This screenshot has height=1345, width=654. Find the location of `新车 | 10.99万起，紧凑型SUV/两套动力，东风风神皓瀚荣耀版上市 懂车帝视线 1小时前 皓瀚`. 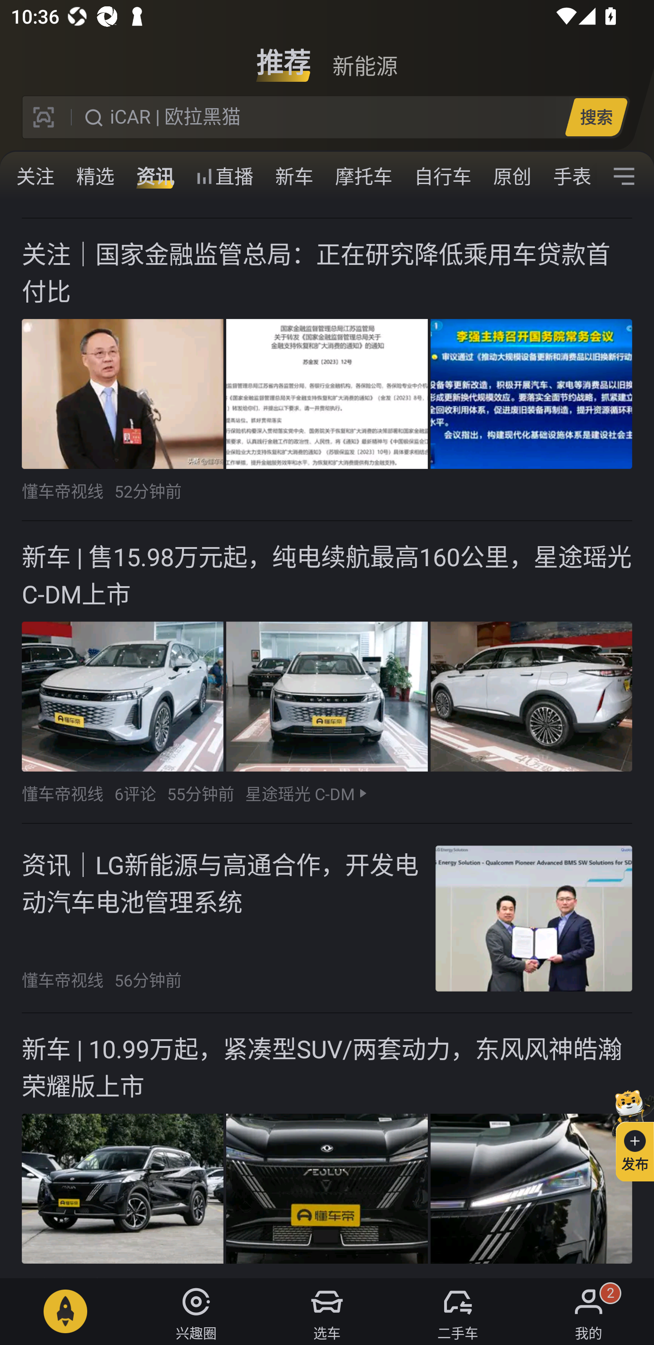

新车 | 10.99万起，紧凑型SUV/两套动力，东风风神皓瀚荣耀版上市 懂车帝视线 1小时前 皓瀚 is located at coordinates (327, 1145).